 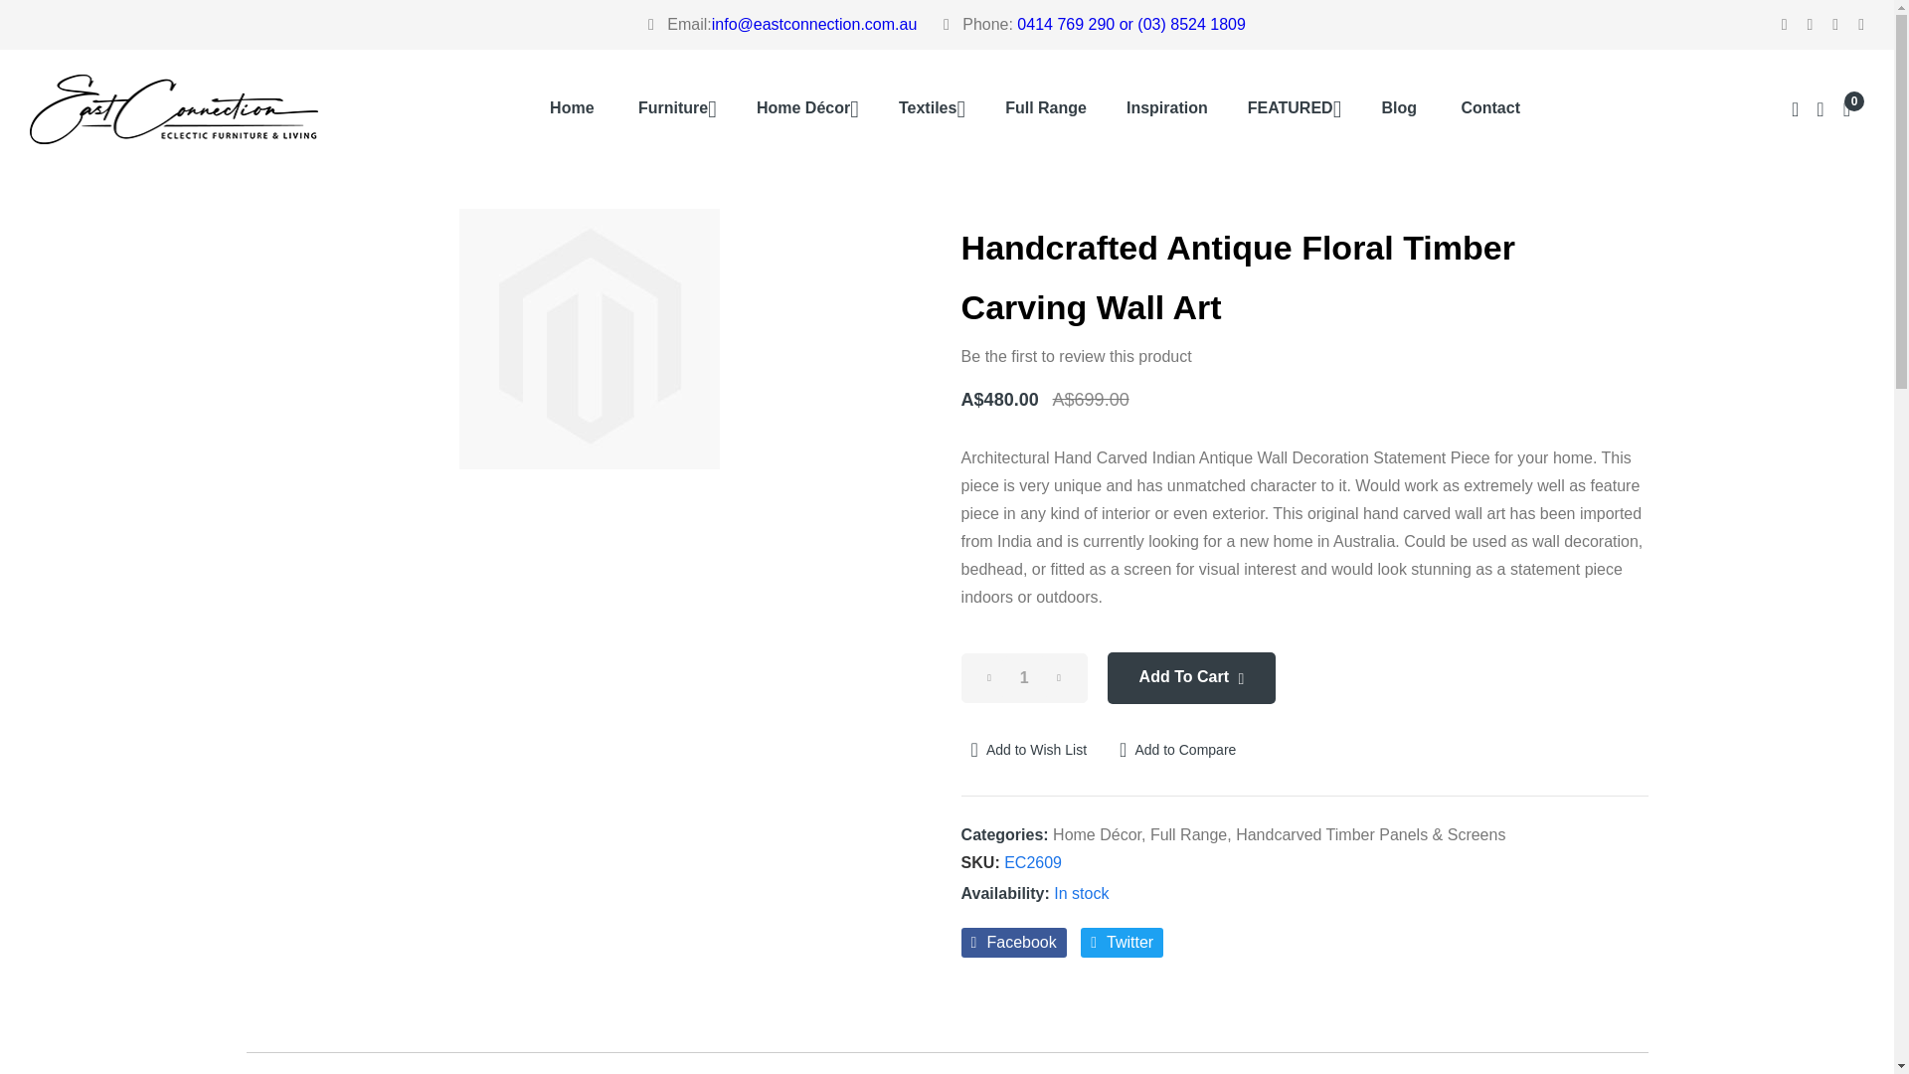 I want to click on Add to Cart, so click(x=1191, y=678).